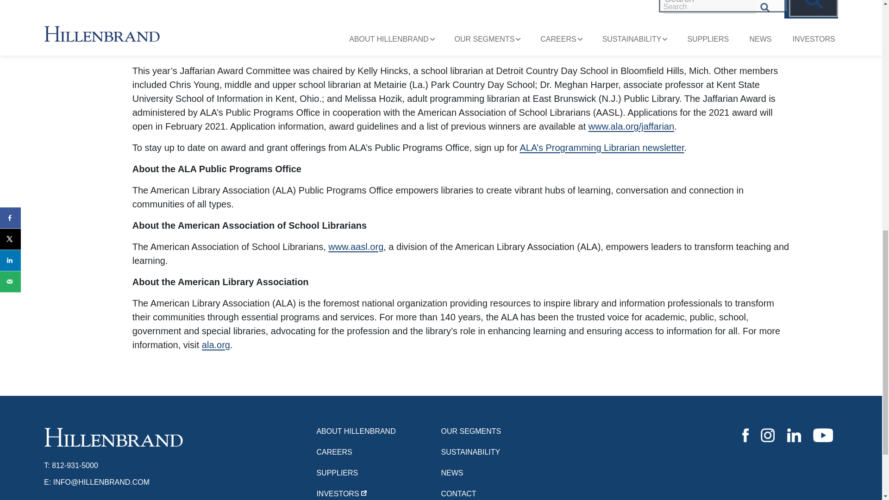  What do you see at coordinates (216, 345) in the screenshot?
I see `ala.org` at bounding box center [216, 345].